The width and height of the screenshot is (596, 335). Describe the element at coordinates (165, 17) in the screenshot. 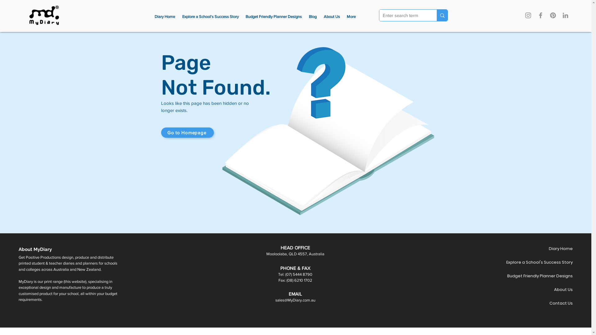

I see `Diary Home` at that location.